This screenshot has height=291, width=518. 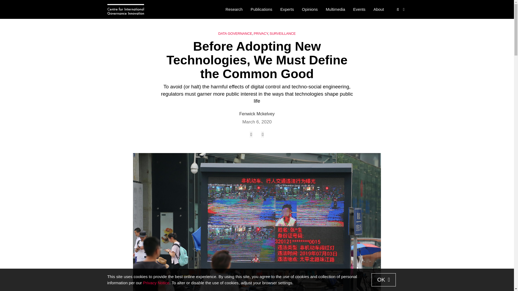 I want to click on Multimedia, so click(x=335, y=10).